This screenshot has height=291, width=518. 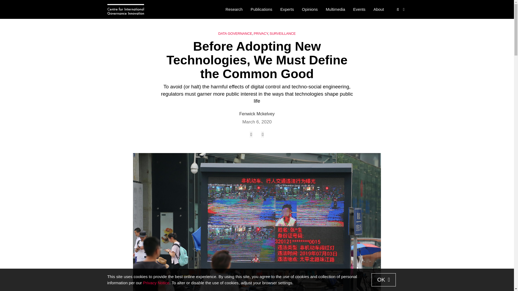 I want to click on Multimedia, so click(x=335, y=10).